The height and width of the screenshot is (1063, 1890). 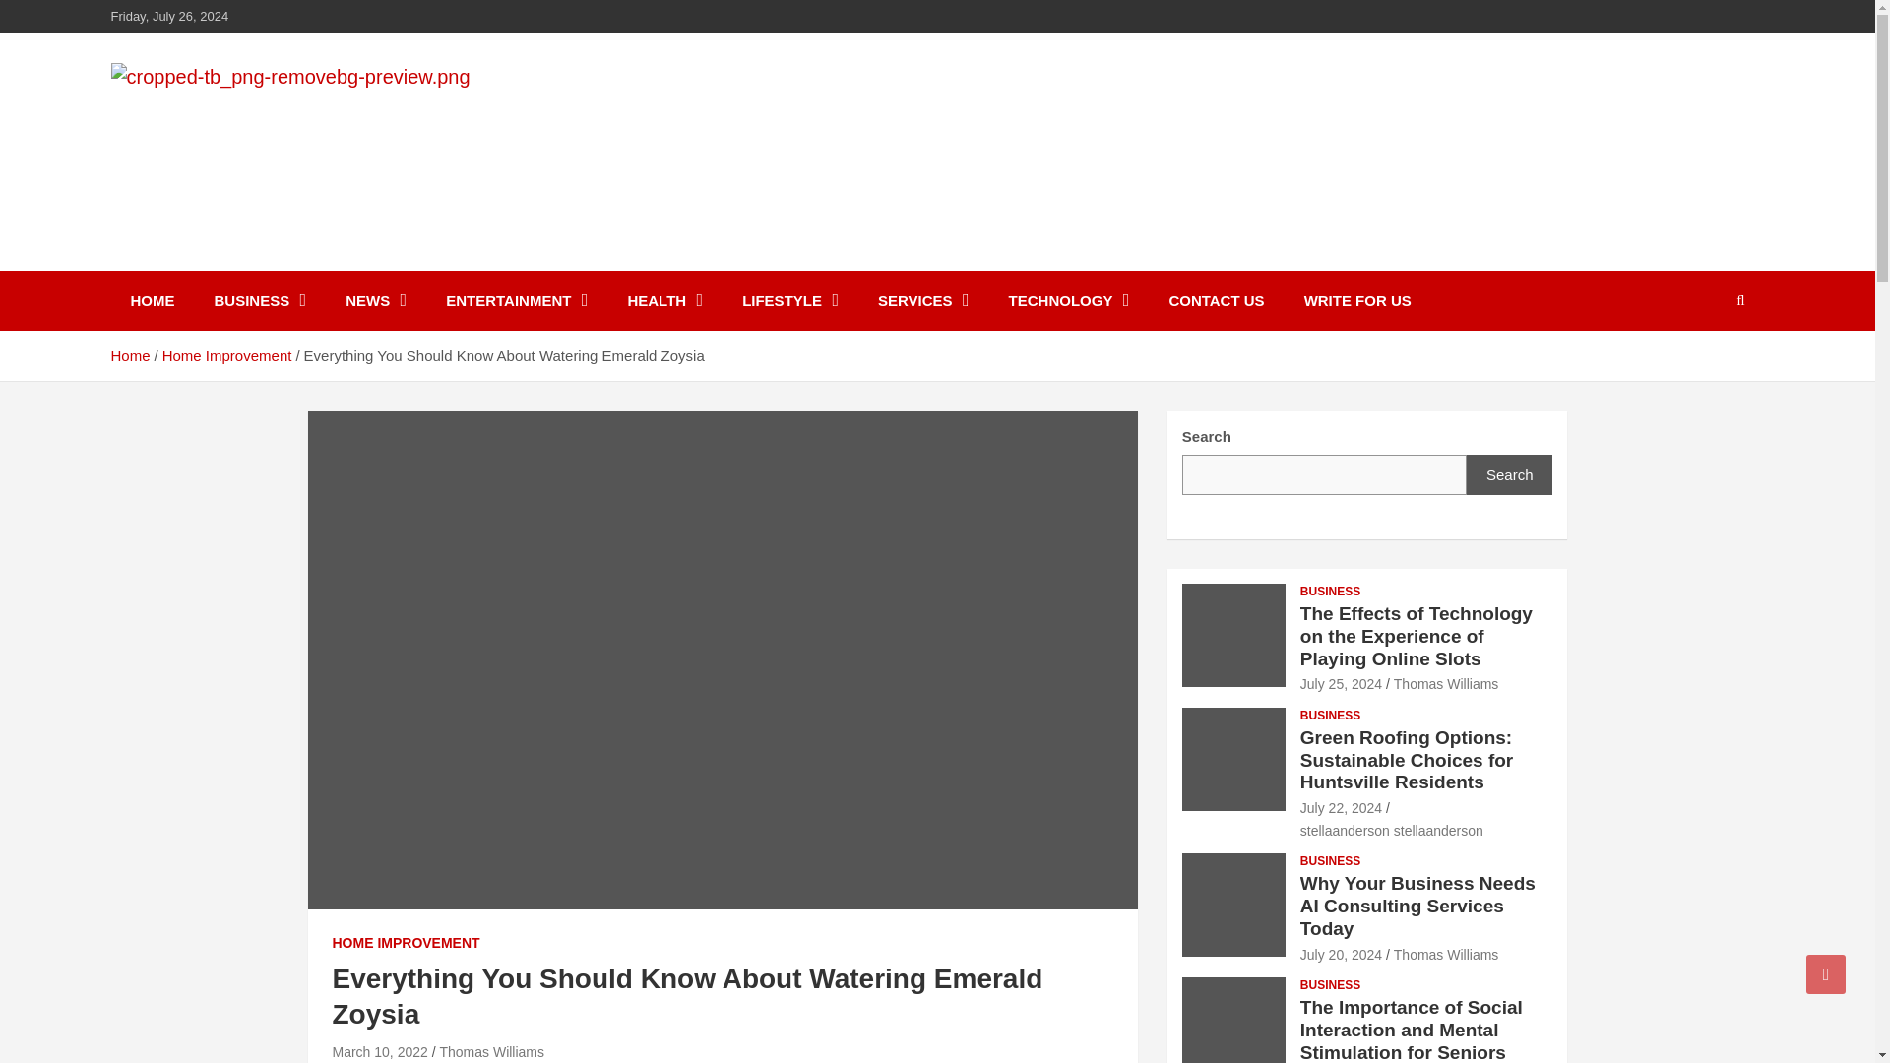 I want to click on CONTACT US, so click(x=1216, y=300).